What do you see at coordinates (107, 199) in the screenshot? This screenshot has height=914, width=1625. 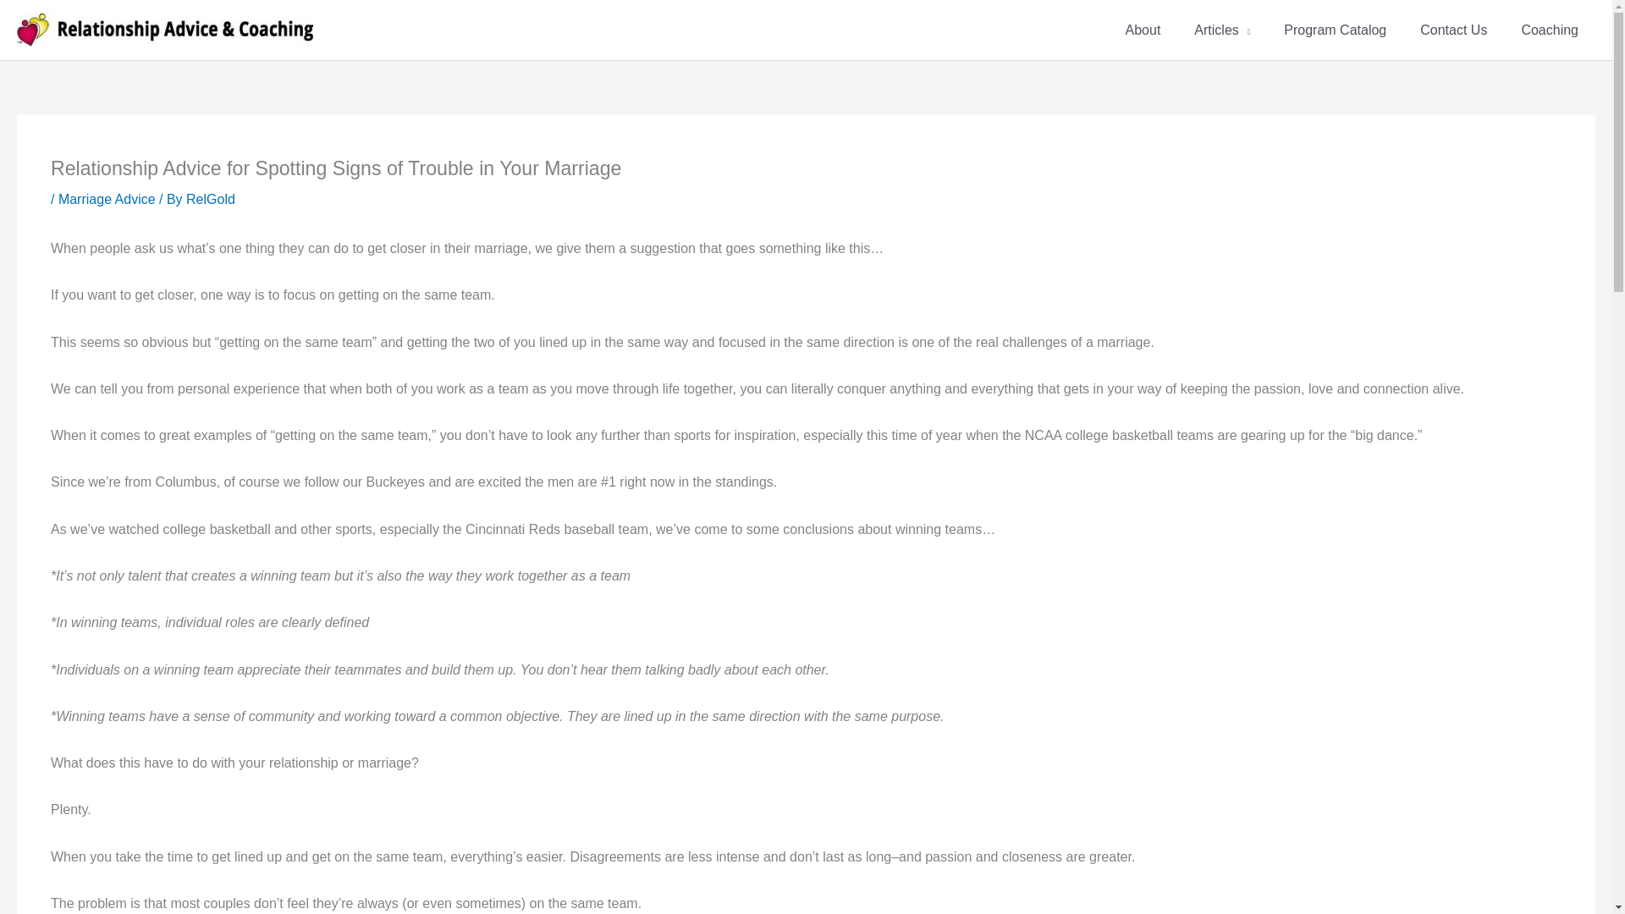 I see `Marriage Advice` at bounding box center [107, 199].